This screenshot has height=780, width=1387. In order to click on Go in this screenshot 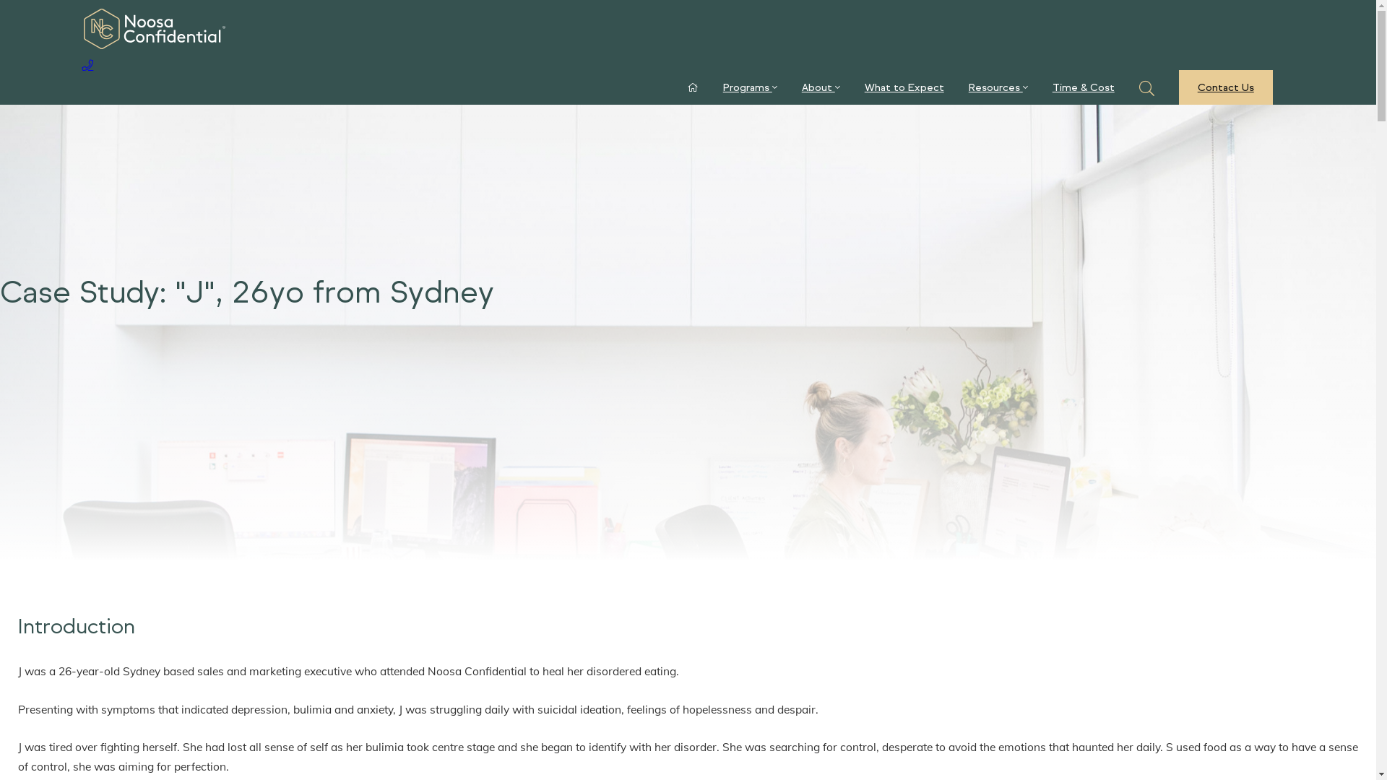, I will do `click(192, 131)`.